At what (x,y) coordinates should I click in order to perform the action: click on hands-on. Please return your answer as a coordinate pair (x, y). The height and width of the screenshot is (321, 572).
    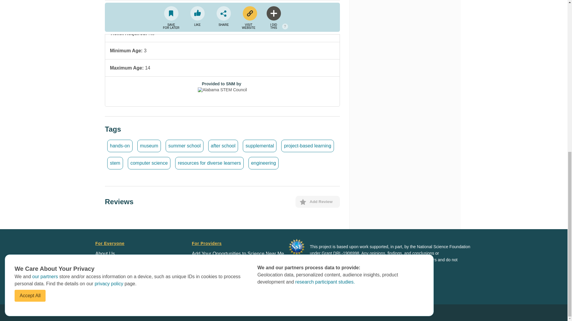
    Looking at the image, I should click on (120, 146).